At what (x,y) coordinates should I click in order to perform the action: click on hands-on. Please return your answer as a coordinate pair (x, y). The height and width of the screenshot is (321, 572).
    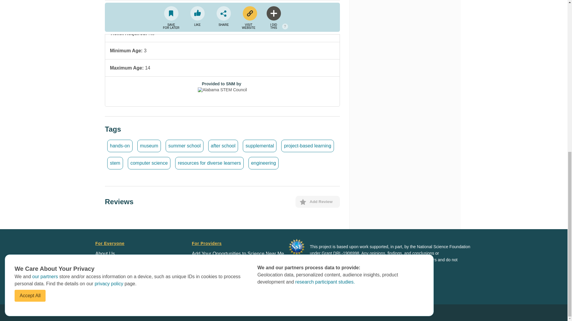
    Looking at the image, I should click on (120, 146).